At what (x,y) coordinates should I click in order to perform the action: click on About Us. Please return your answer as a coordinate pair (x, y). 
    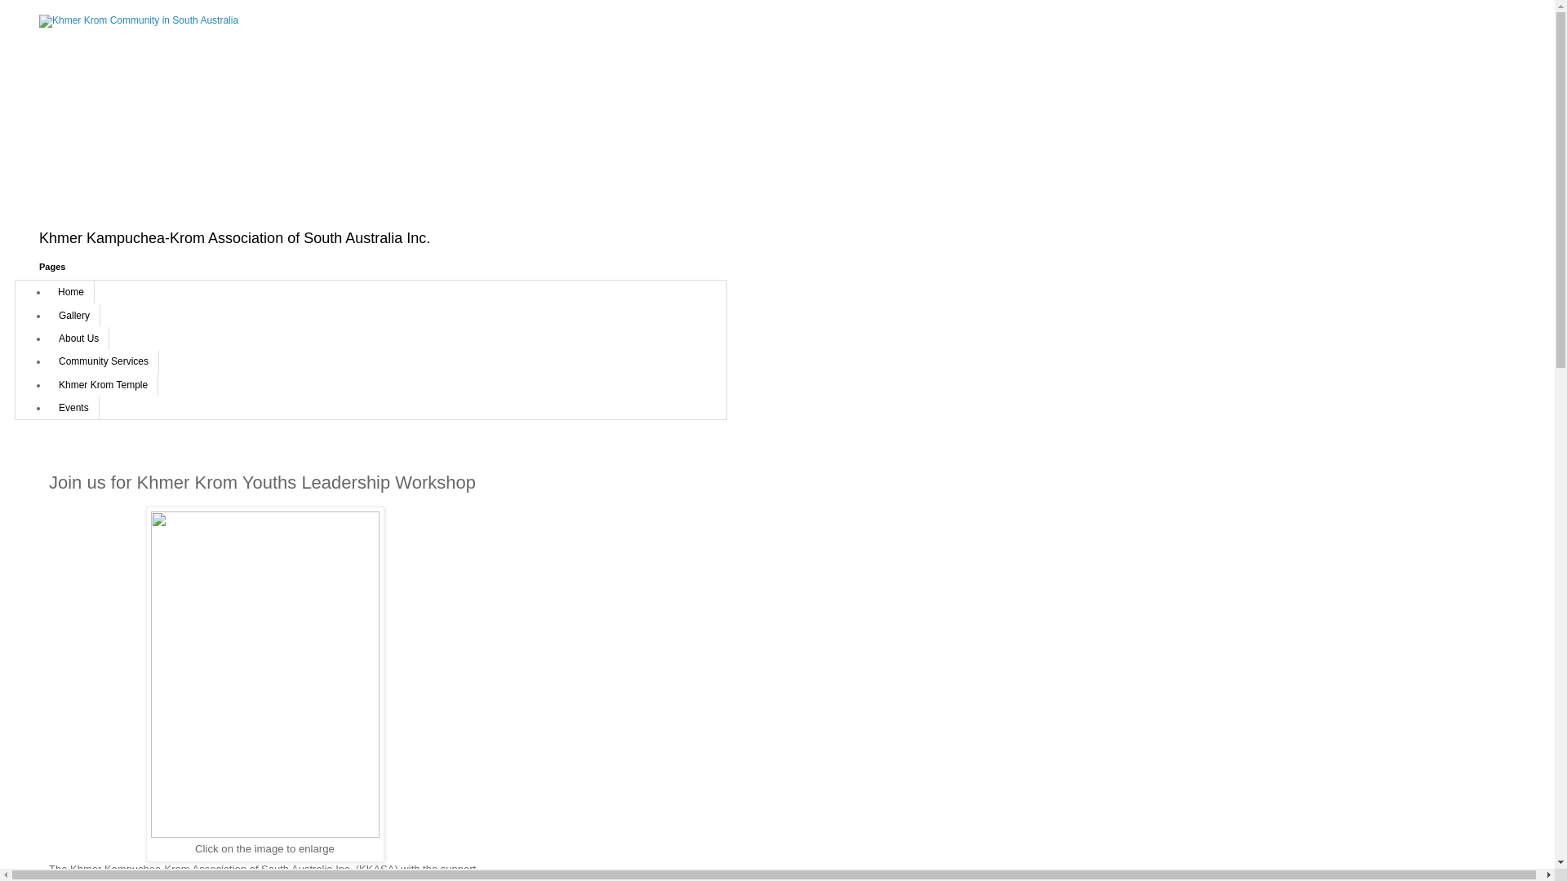
    Looking at the image, I should click on (78, 339).